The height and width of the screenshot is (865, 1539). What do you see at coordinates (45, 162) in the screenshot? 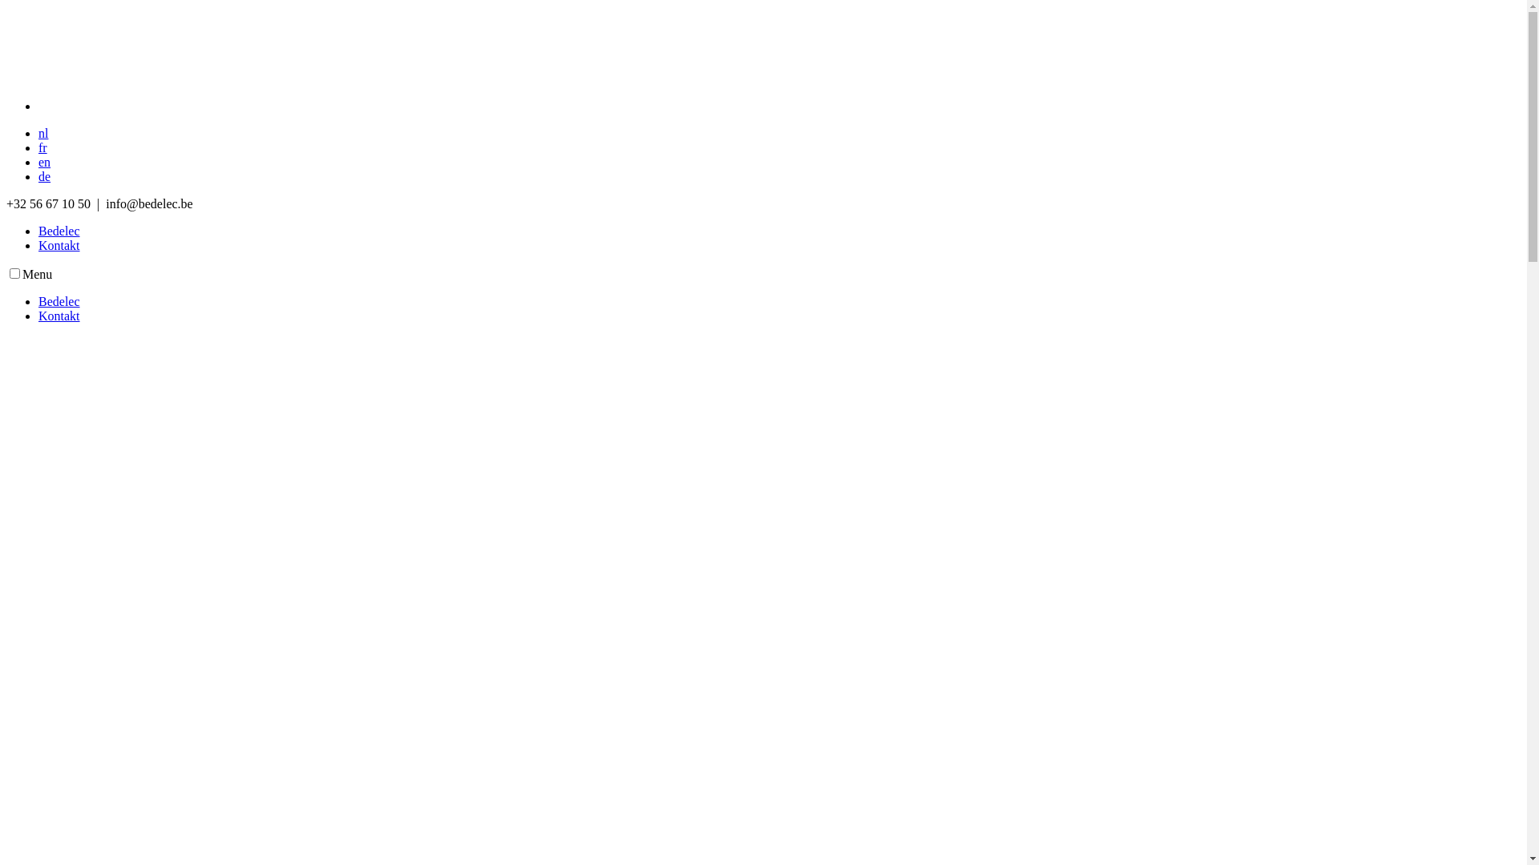
I see `en` at bounding box center [45, 162].